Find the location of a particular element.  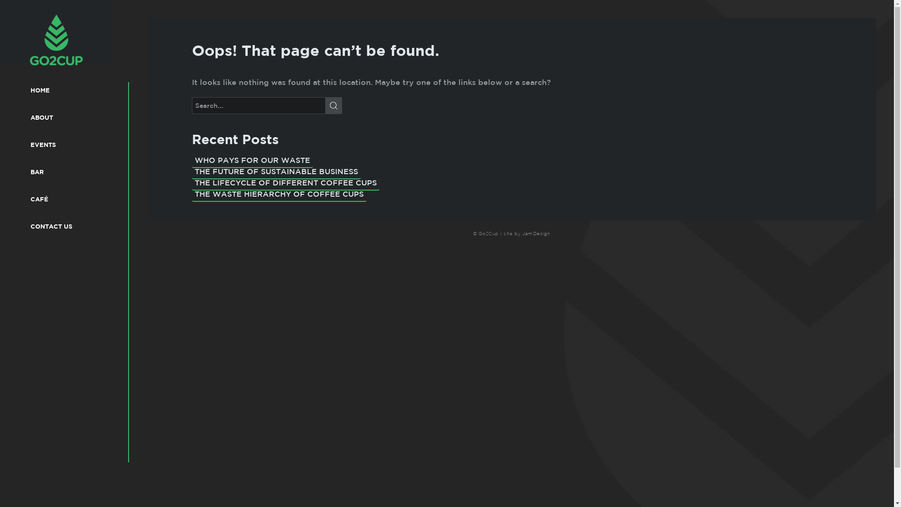

BAR is located at coordinates (68, 171).